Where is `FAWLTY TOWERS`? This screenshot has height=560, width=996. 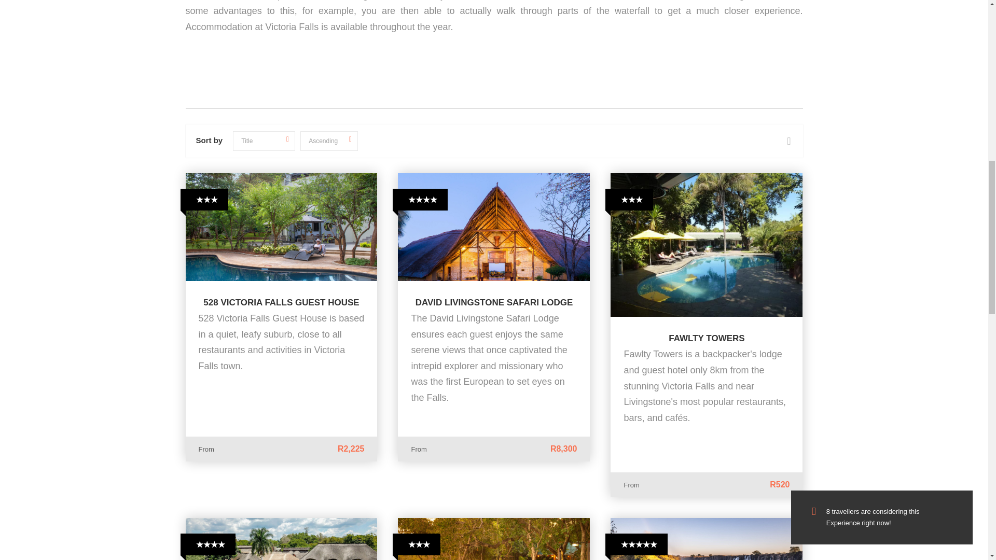 FAWLTY TOWERS is located at coordinates (706, 338).